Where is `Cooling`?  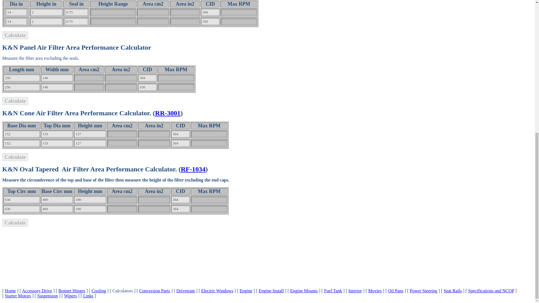 Cooling is located at coordinates (99, 291).